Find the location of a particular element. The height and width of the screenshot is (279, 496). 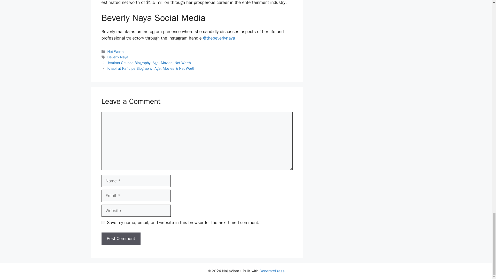

Post Comment is located at coordinates (121, 239).